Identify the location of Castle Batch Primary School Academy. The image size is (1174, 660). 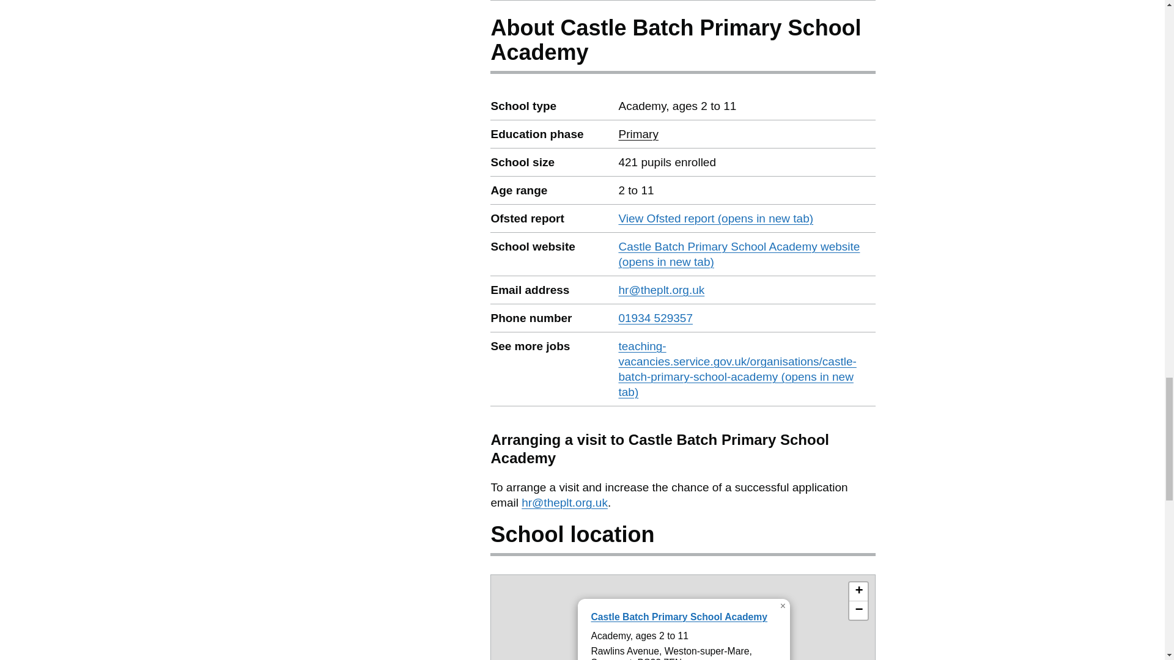
(858, 610).